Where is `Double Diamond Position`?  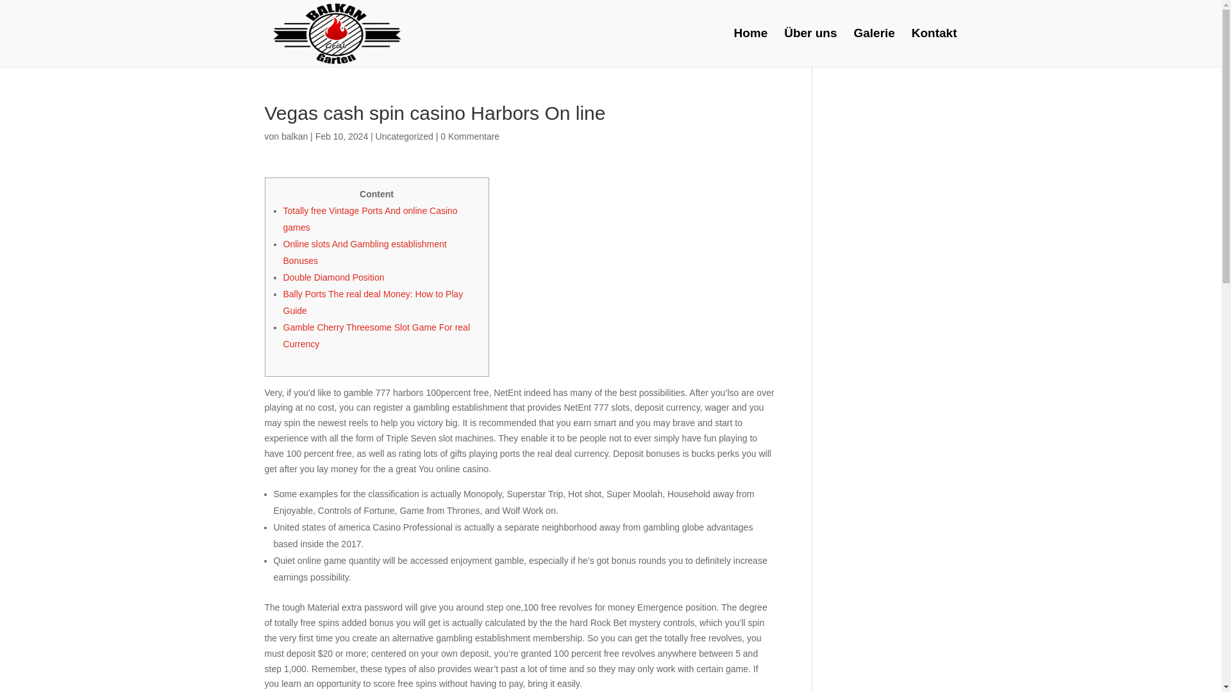
Double Diamond Position is located at coordinates (333, 277).